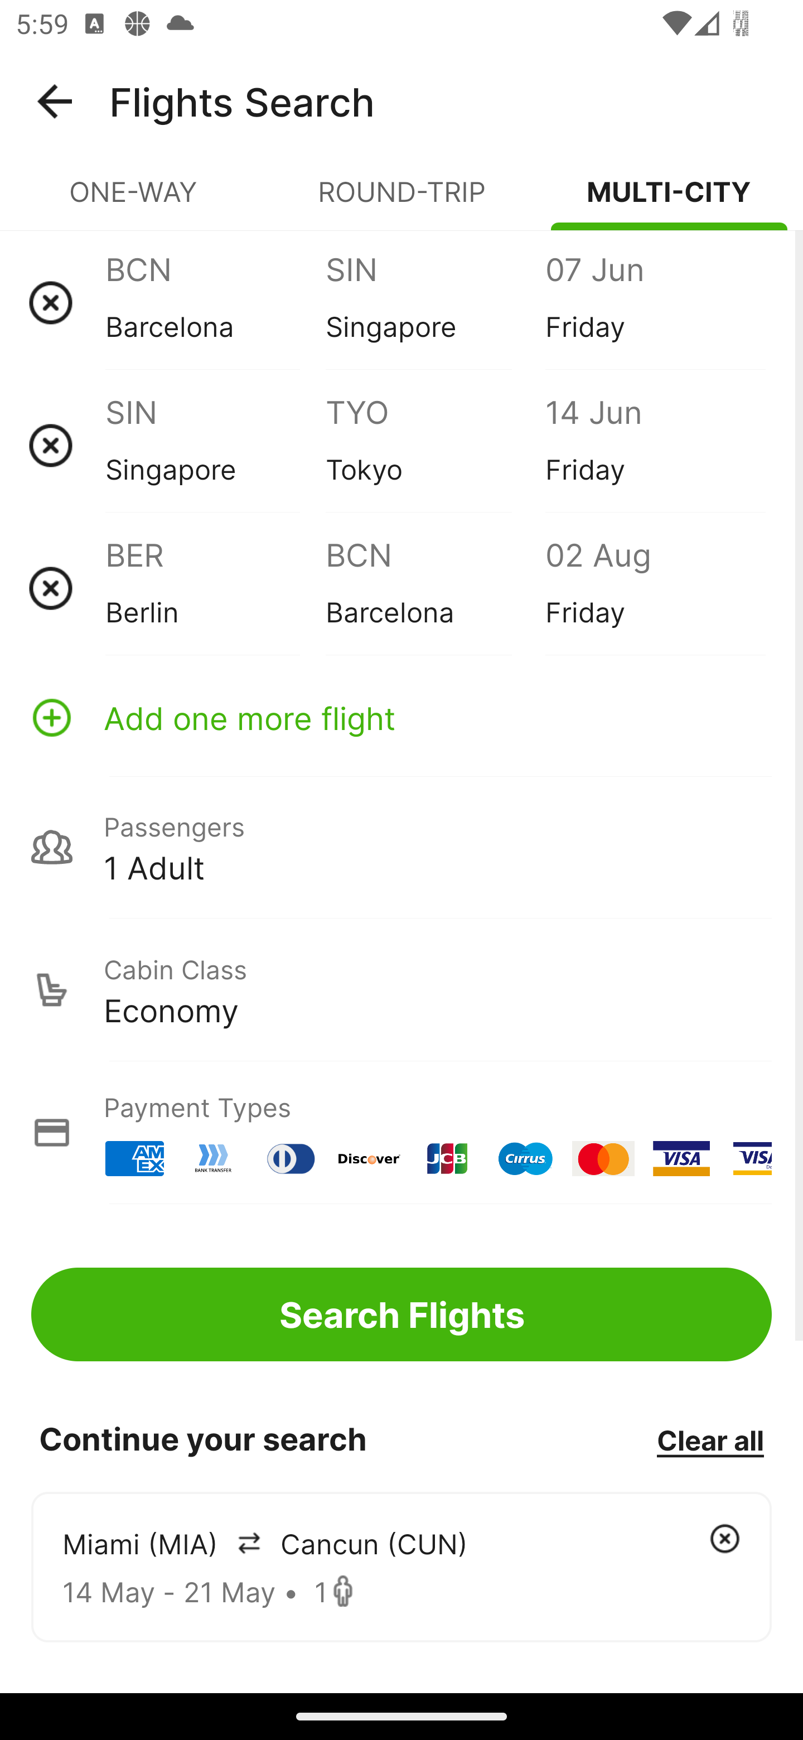  Describe the element at coordinates (401, 1132) in the screenshot. I see `Payment Types` at that location.